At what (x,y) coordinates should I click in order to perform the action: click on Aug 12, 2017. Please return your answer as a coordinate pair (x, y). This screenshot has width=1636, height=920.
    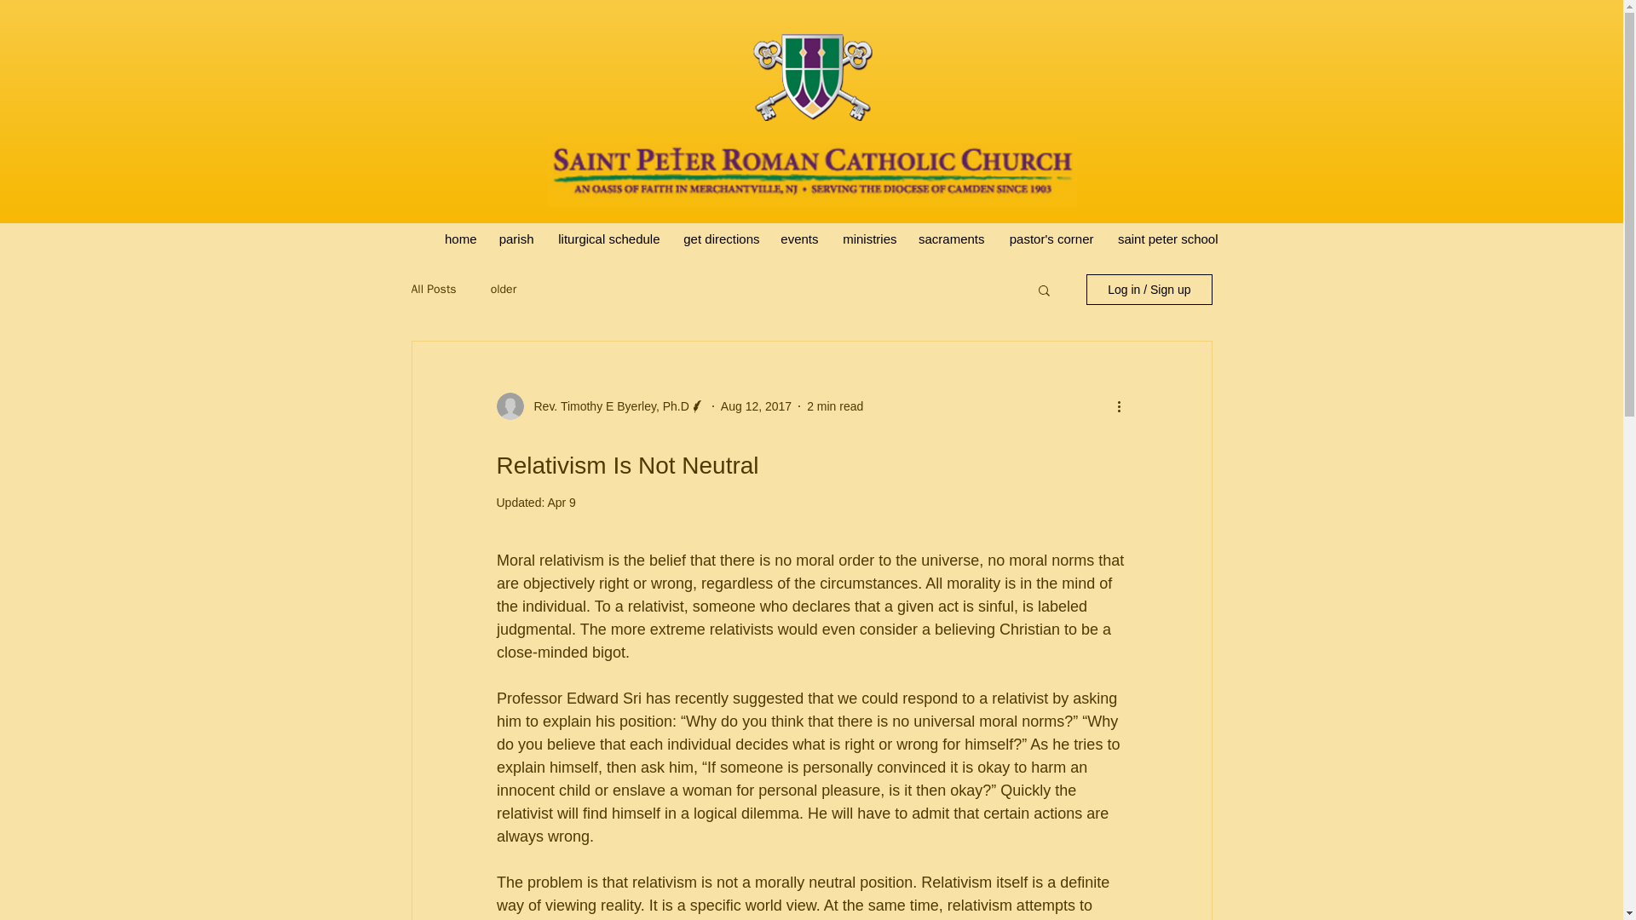
    Looking at the image, I should click on (757, 405).